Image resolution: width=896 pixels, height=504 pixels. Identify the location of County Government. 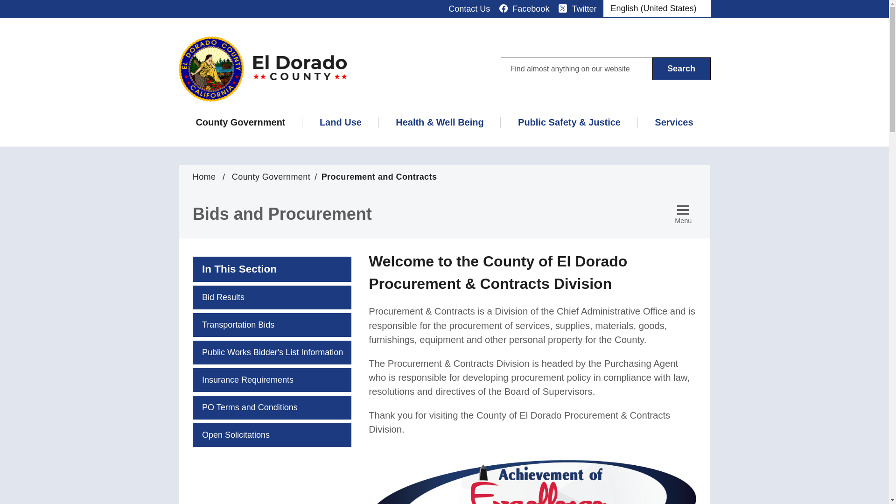
(240, 124).